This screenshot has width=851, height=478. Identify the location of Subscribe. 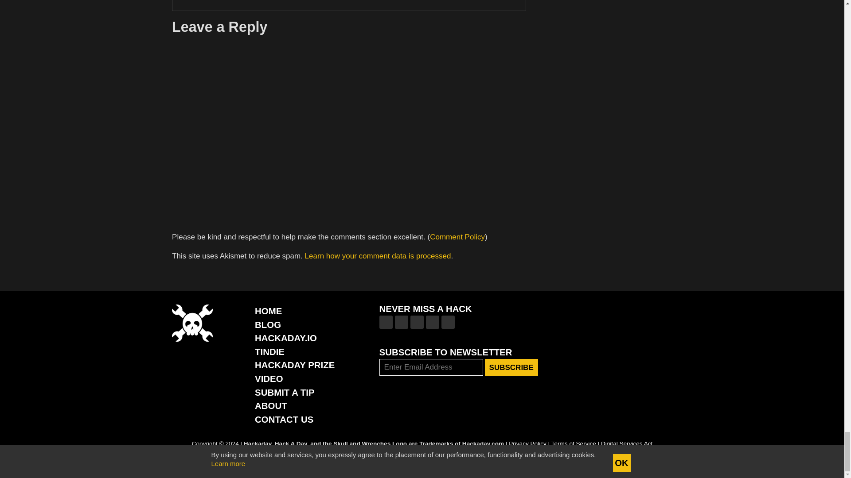
(511, 367).